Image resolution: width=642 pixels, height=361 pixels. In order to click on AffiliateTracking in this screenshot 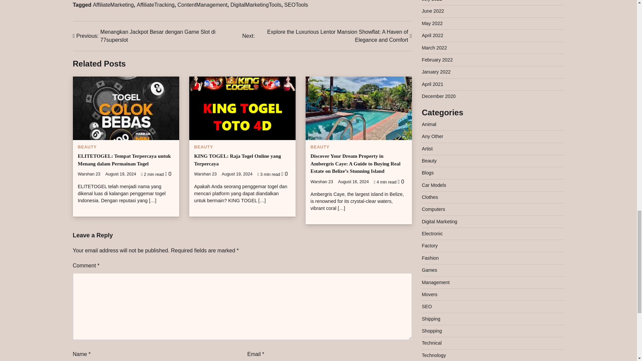, I will do `click(155, 5)`.